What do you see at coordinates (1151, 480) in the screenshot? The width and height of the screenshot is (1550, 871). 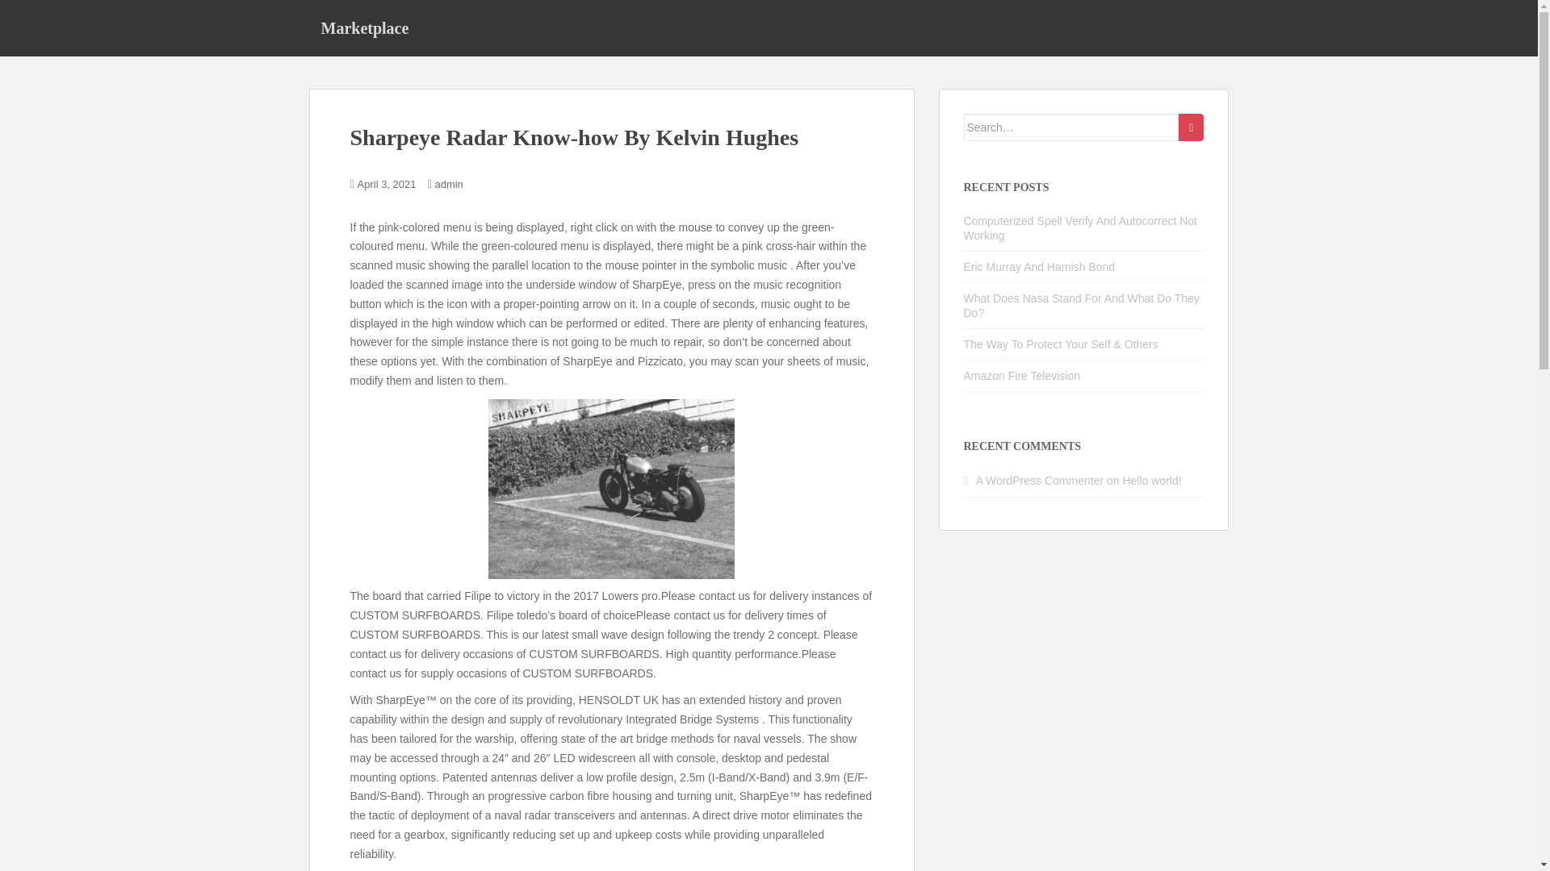 I see `Hello world!` at bounding box center [1151, 480].